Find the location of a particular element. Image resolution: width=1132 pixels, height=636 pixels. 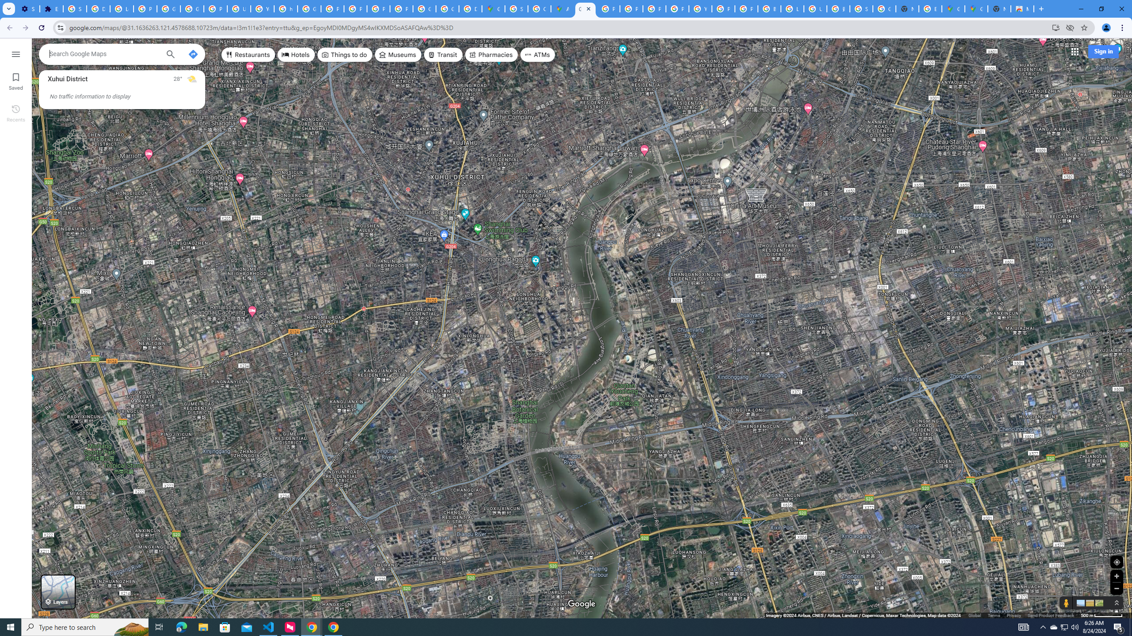

https://scholar.google.com/ is located at coordinates (286, 9).